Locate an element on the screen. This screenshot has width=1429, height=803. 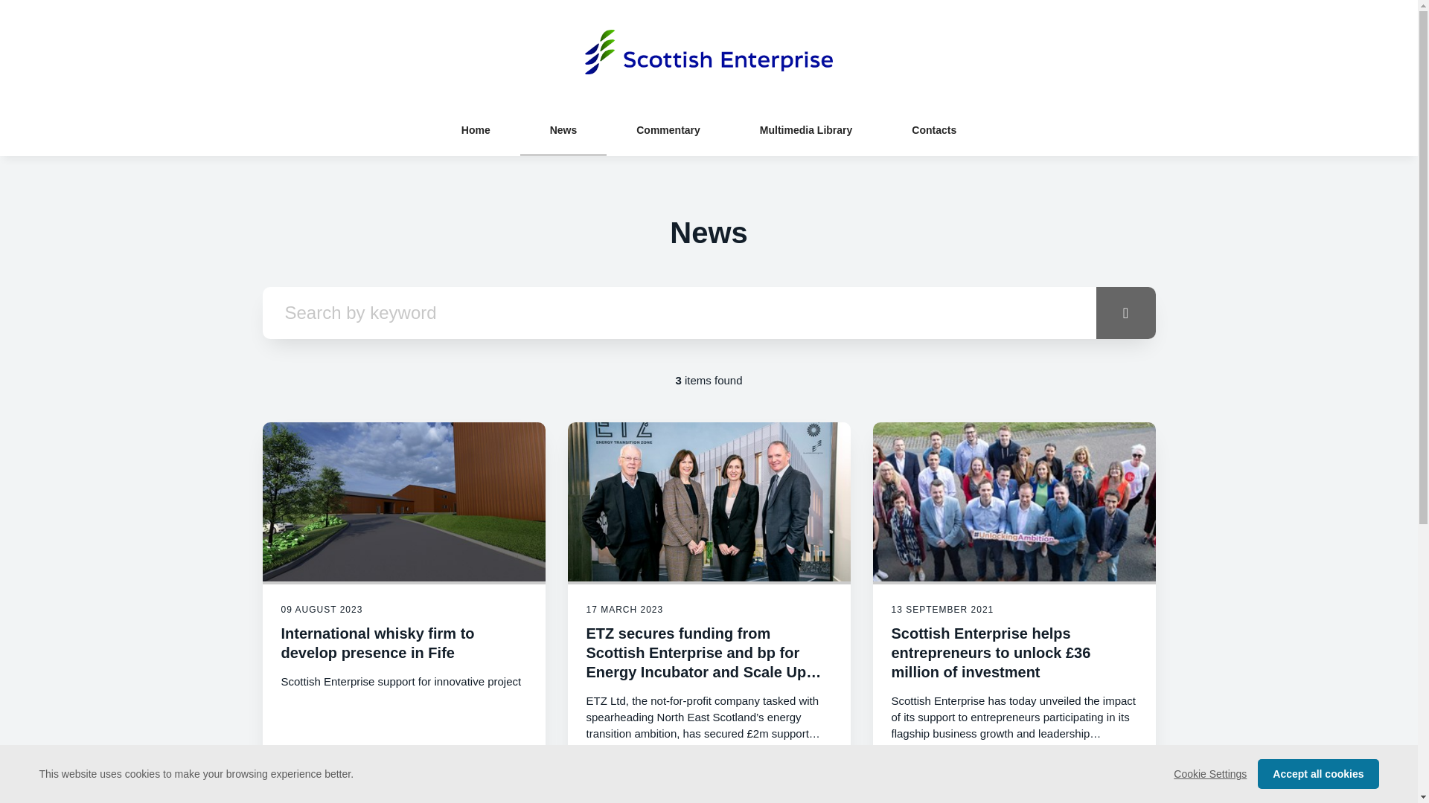
Home is located at coordinates (475, 129).